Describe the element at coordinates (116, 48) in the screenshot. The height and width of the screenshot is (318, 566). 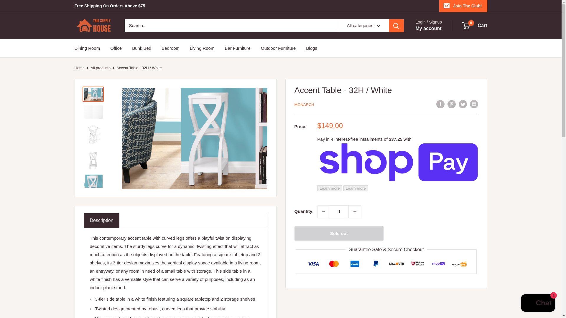
I see `Office` at that location.